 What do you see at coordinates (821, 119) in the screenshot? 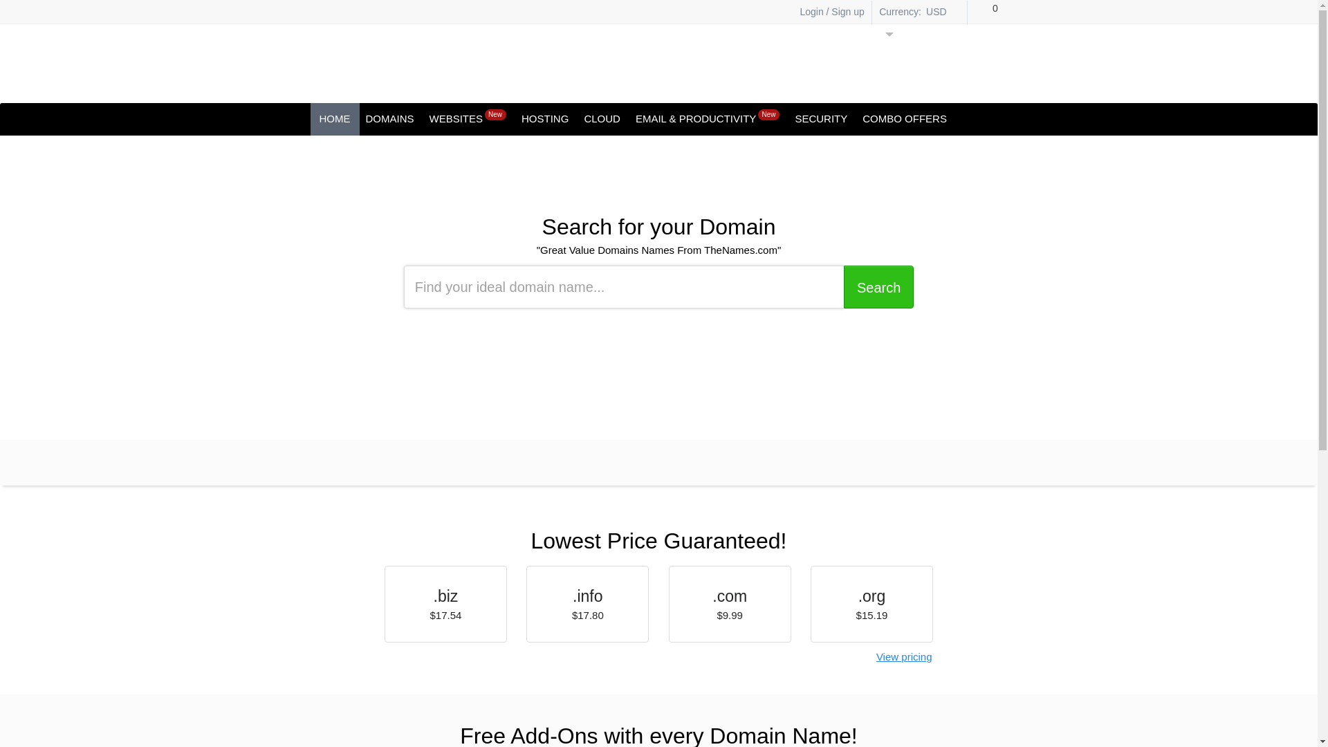
I see `SECURITY` at bounding box center [821, 119].